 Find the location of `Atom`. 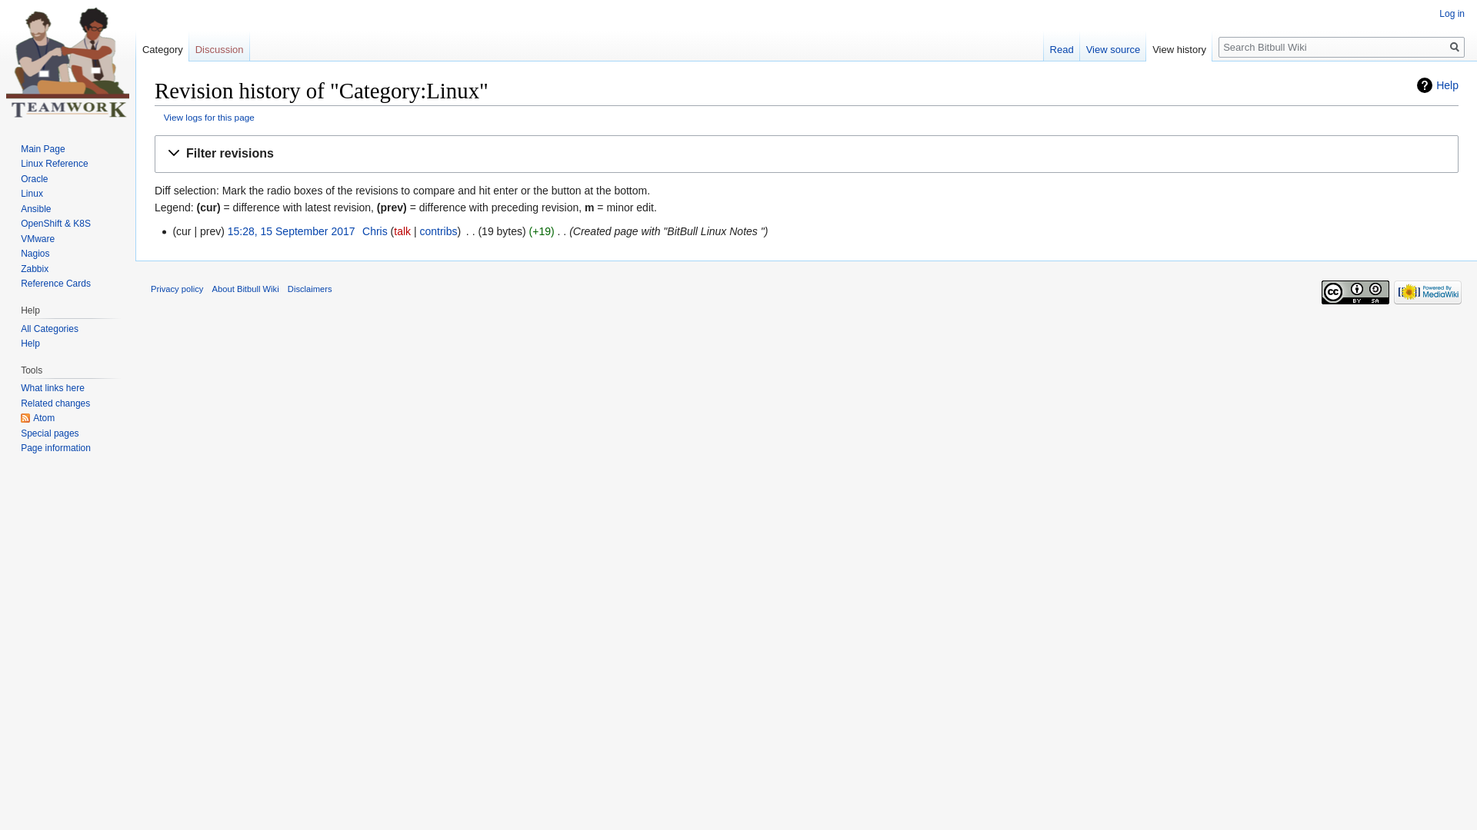

Atom is located at coordinates (38, 418).